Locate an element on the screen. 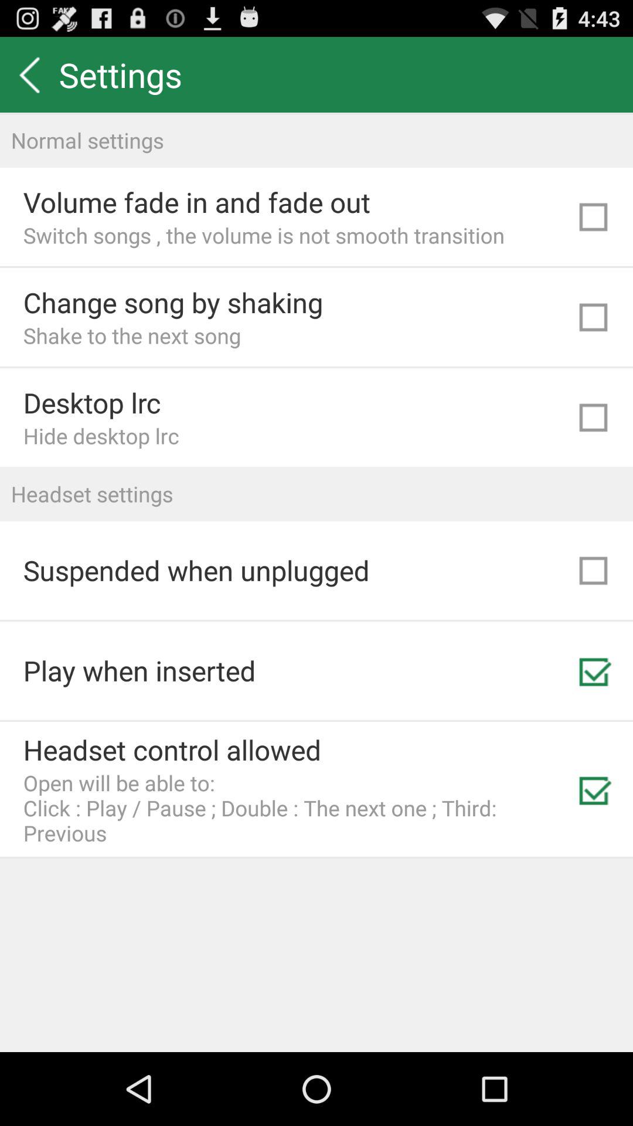 The image size is (633, 1126). tap switch songs the item is located at coordinates (264, 235).